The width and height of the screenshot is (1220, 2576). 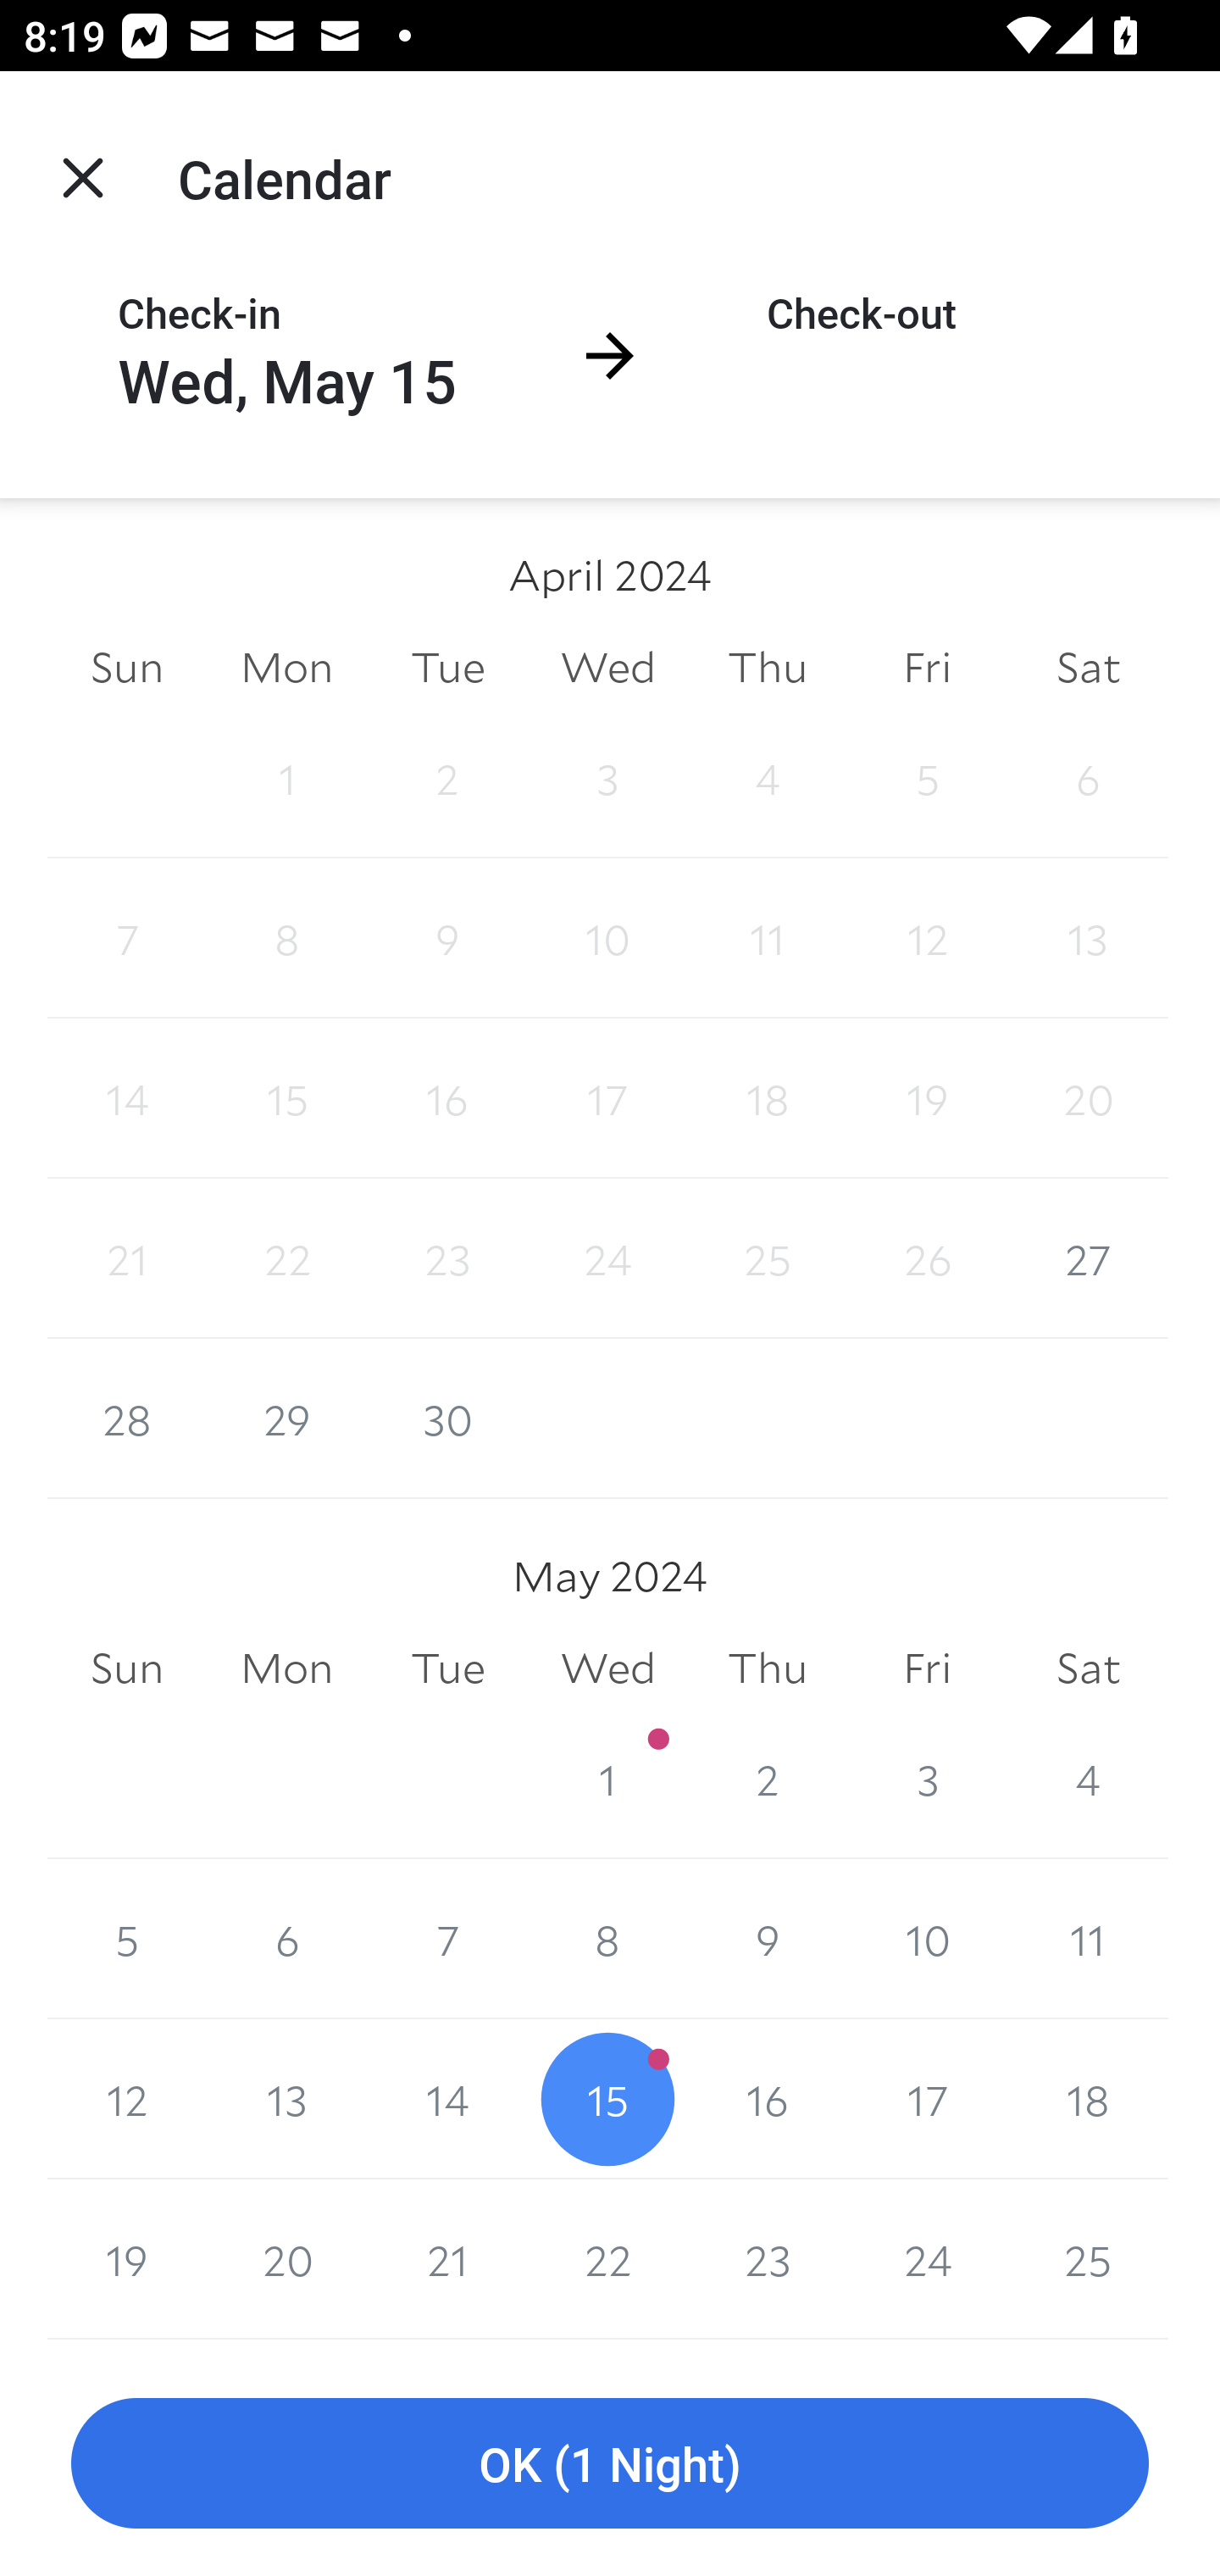 I want to click on 14 14 April 2024, so click(x=127, y=1098).